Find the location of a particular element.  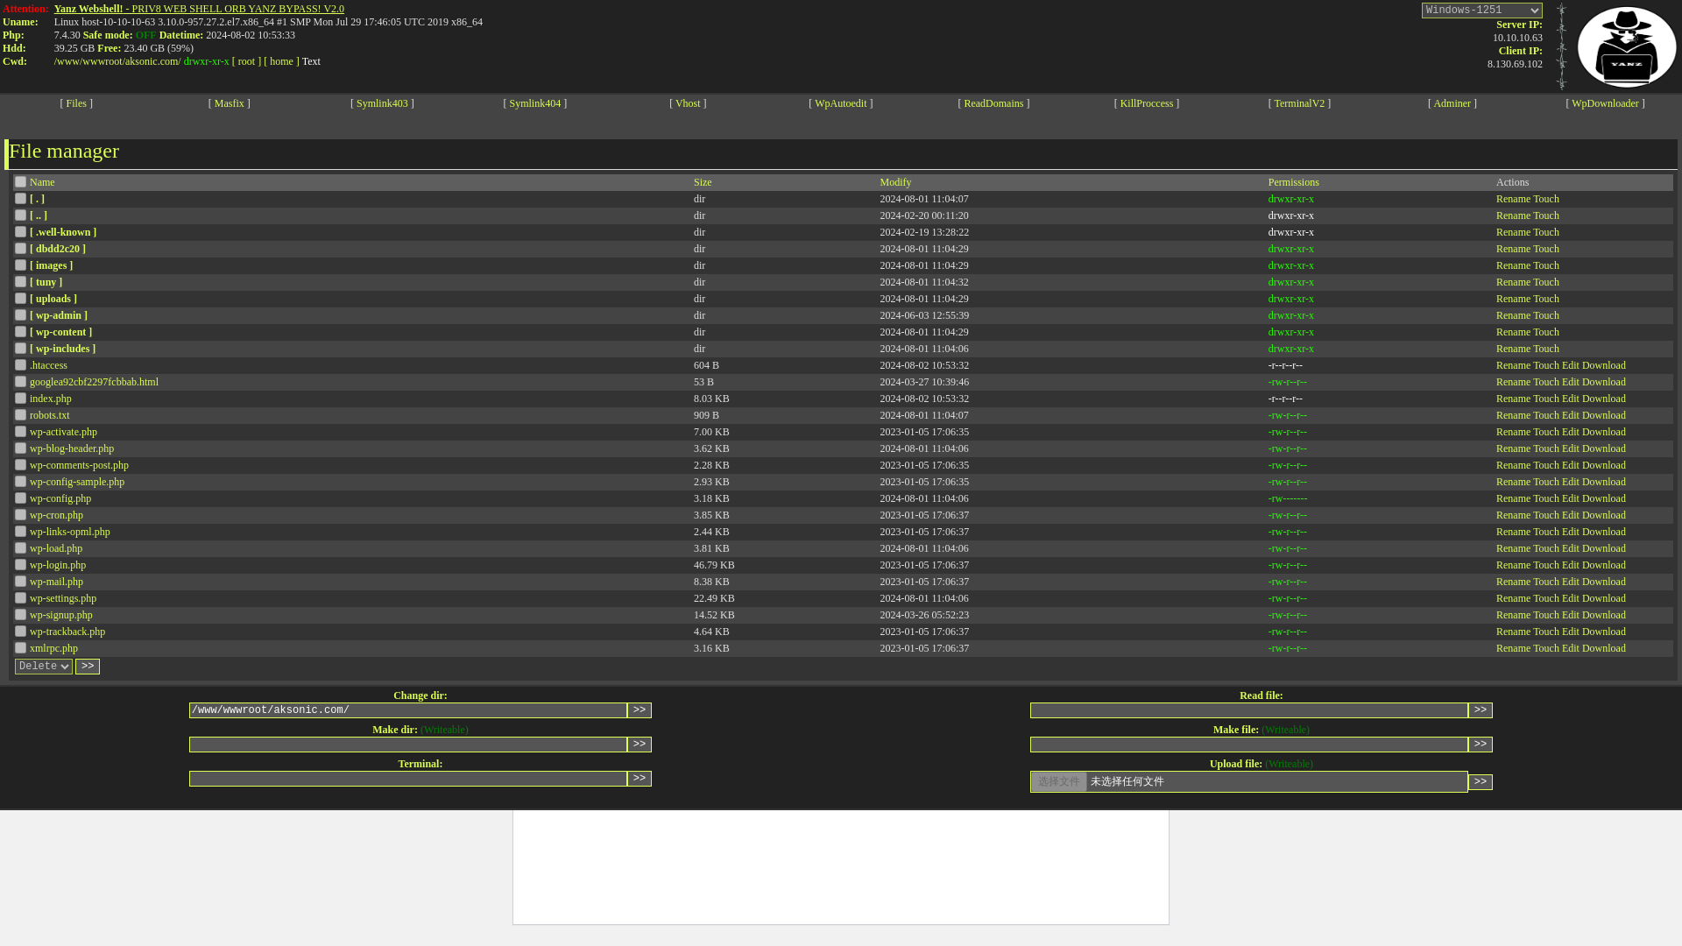

Touch is located at coordinates (1545, 232).